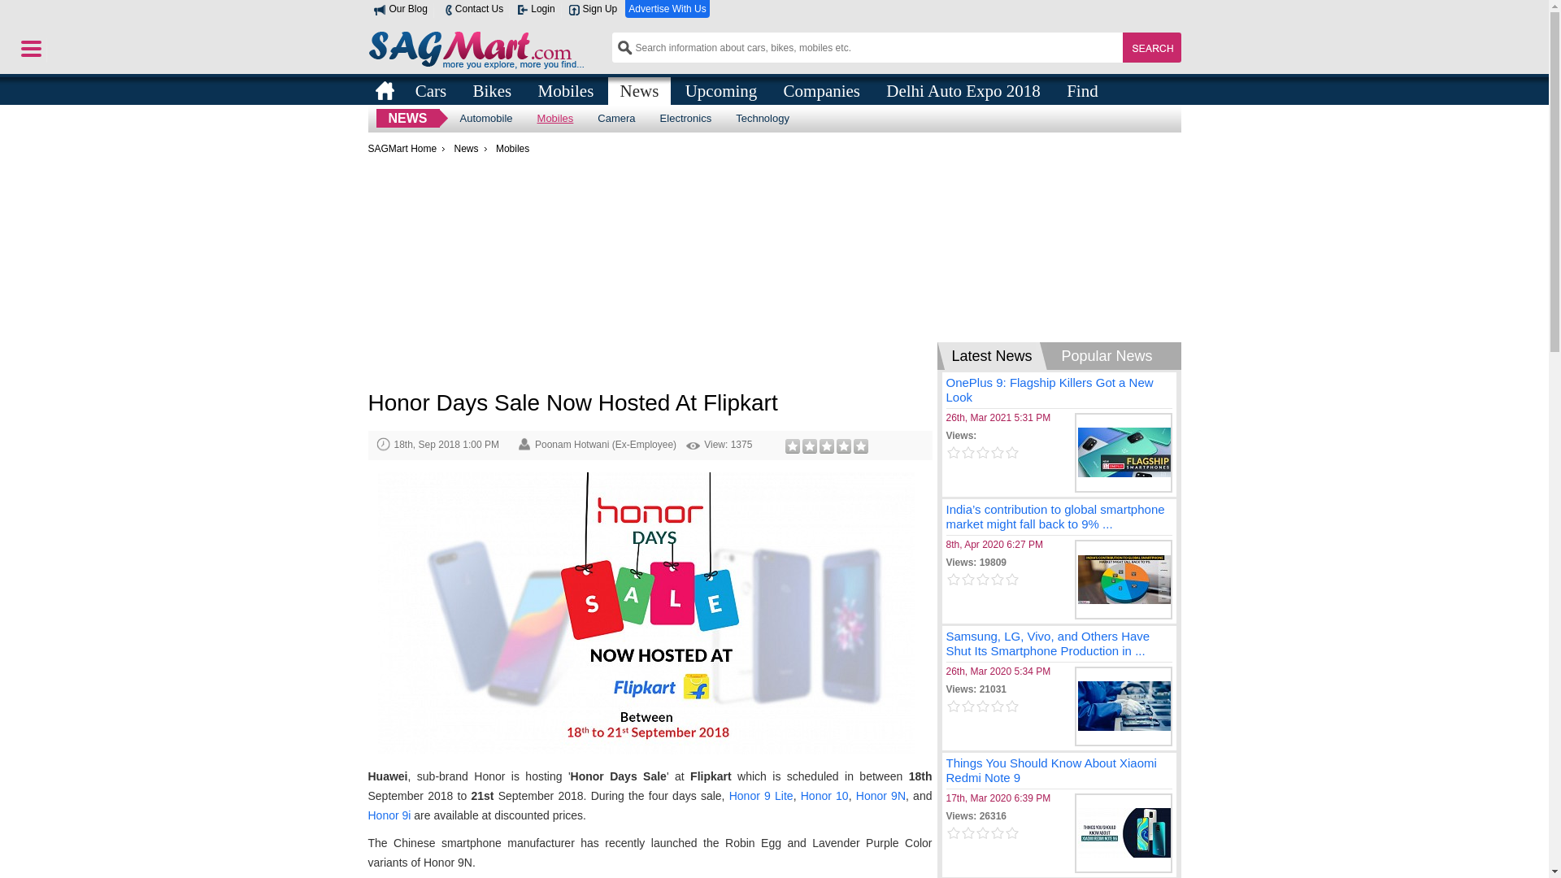 The image size is (1561, 878). What do you see at coordinates (720, 89) in the screenshot?
I see `Upcoming` at bounding box center [720, 89].